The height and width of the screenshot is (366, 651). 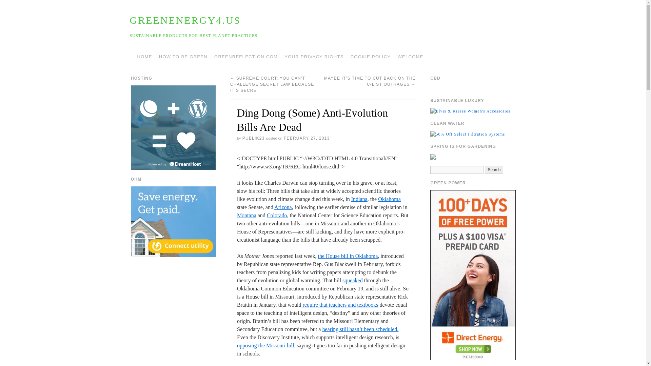 What do you see at coordinates (339, 305) in the screenshot?
I see `require that teachers and textbooks` at bounding box center [339, 305].